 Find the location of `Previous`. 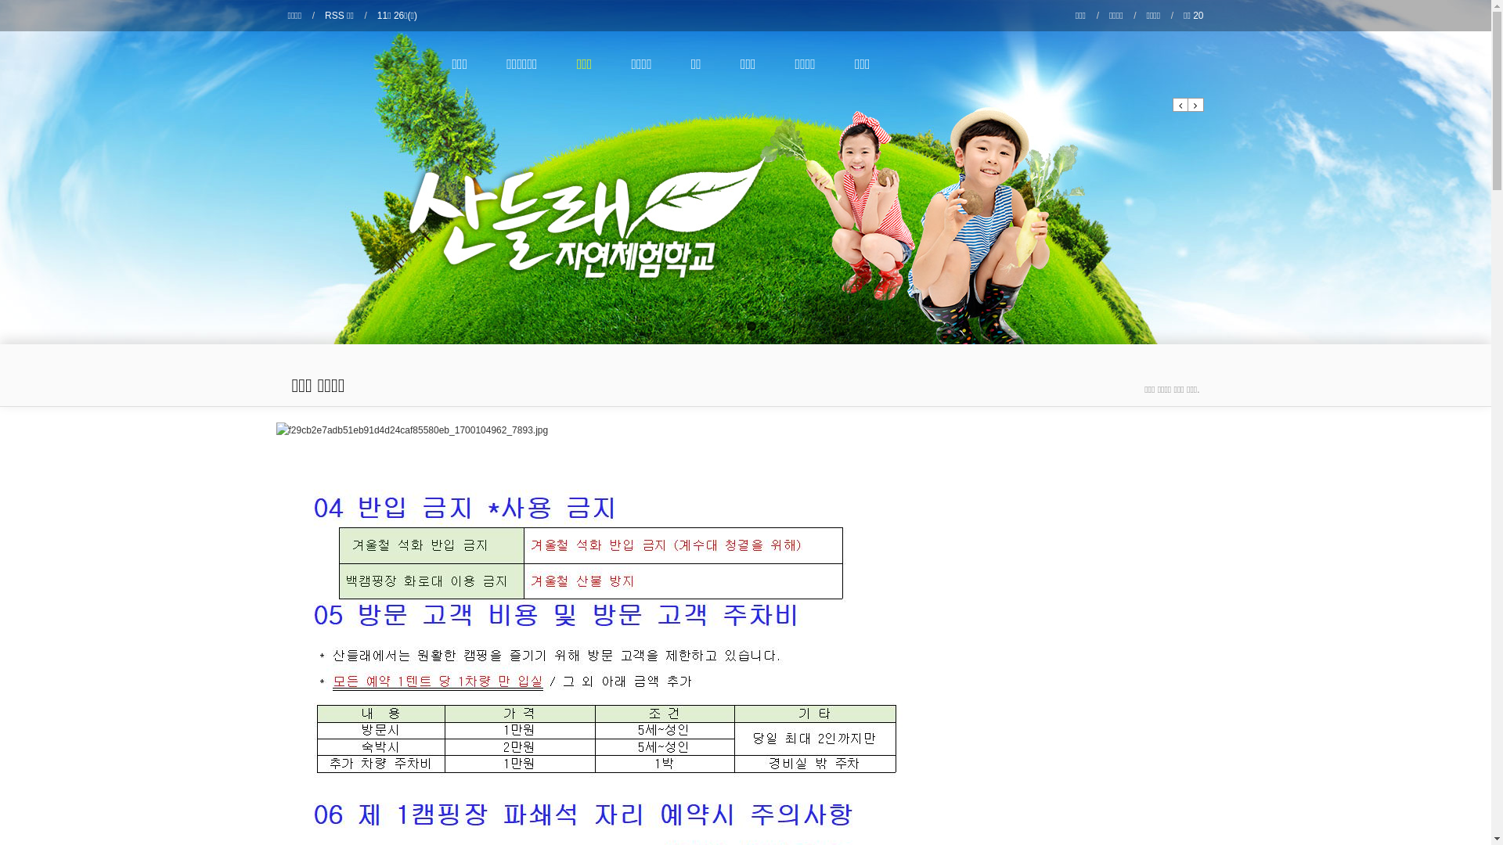

Previous is located at coordinates (1180, 105).